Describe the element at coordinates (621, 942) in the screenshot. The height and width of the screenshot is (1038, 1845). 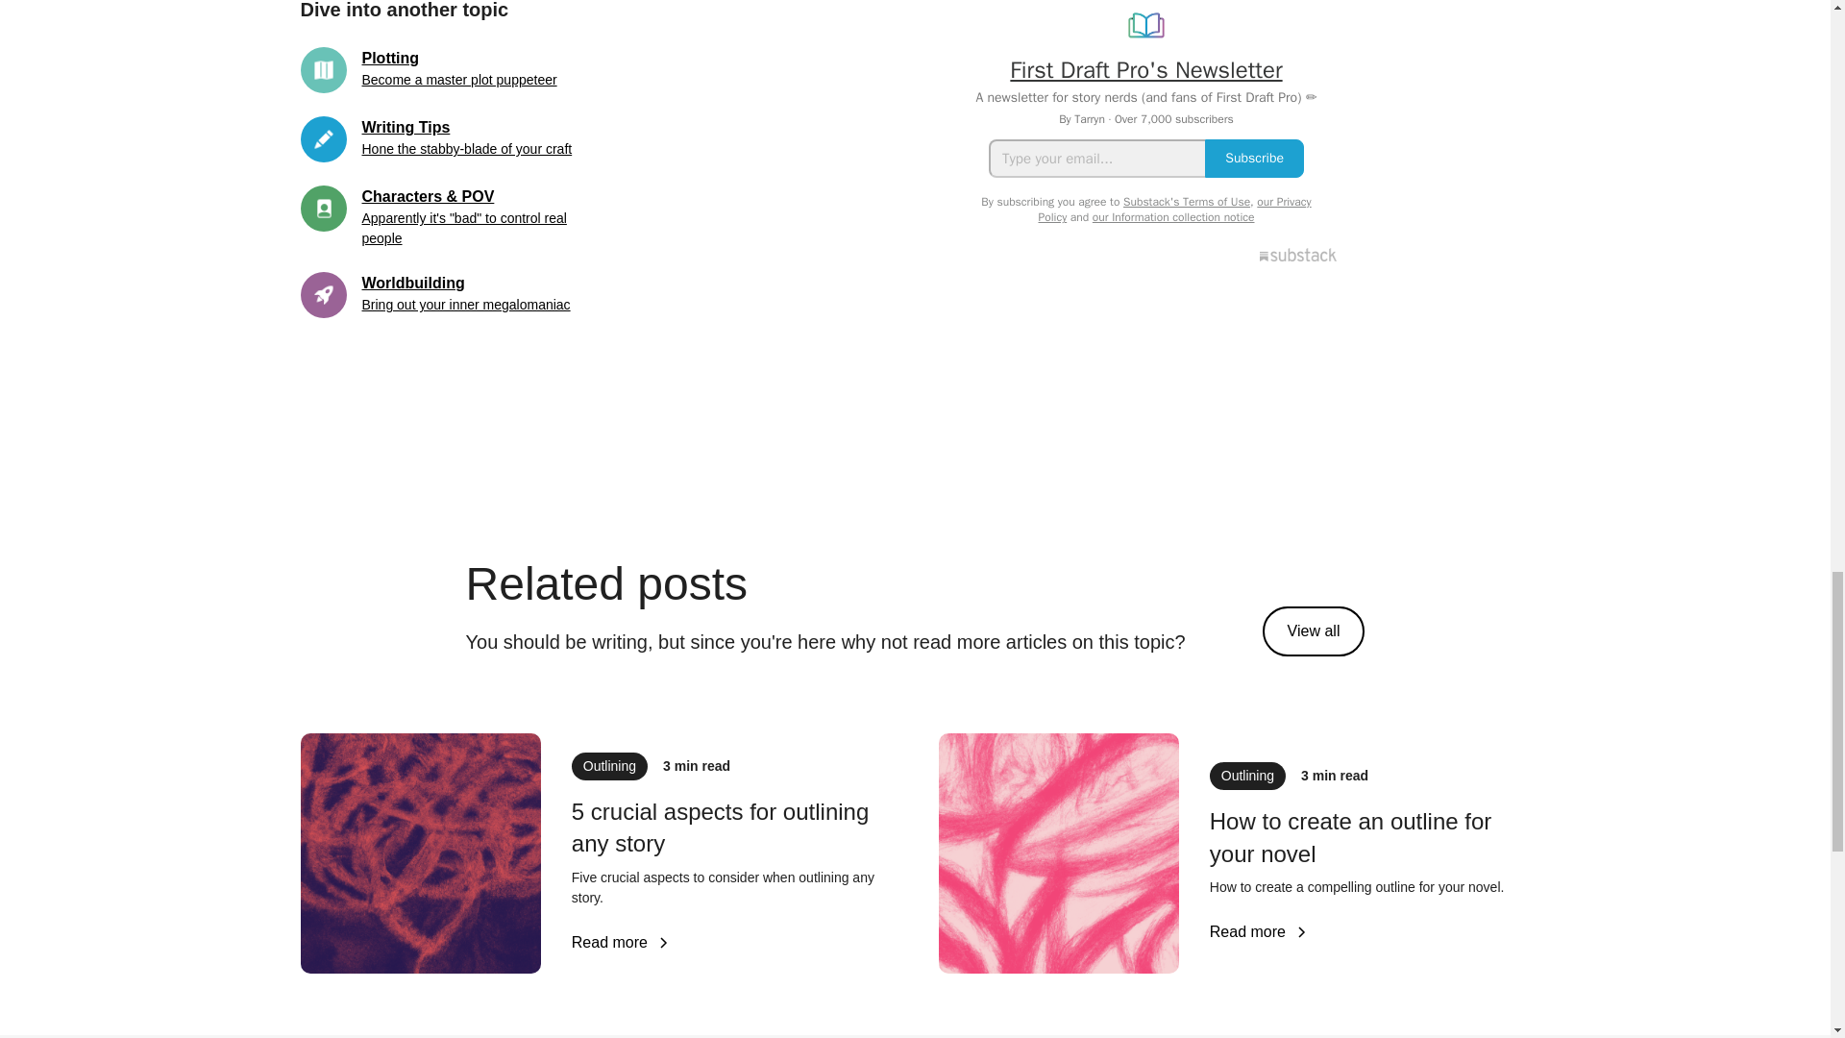
I see `Read more` at that location.